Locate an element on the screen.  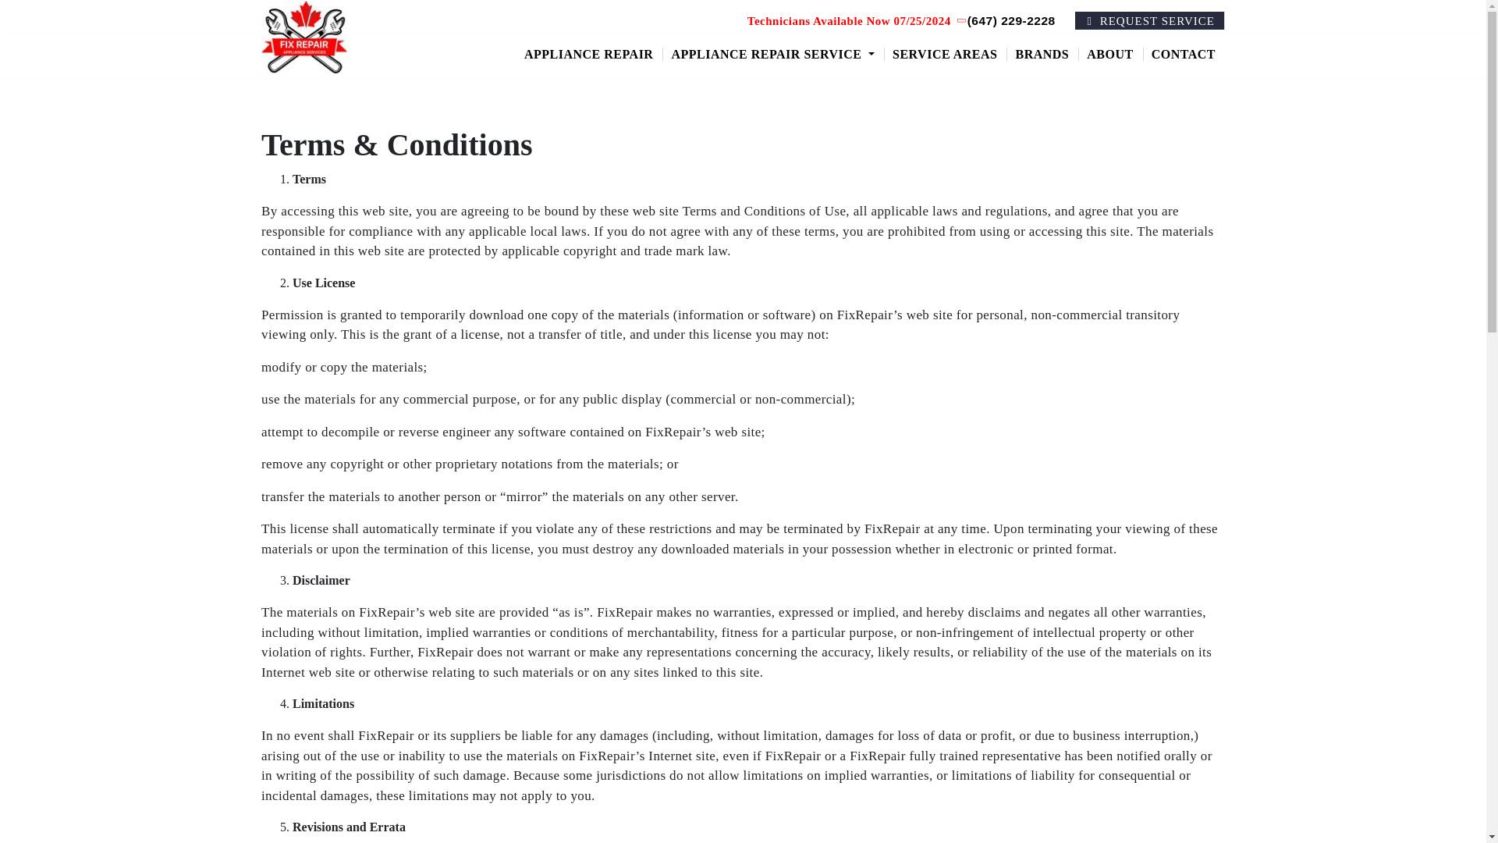
REQUEST SERVICE is located at coordinates (1150, 20).